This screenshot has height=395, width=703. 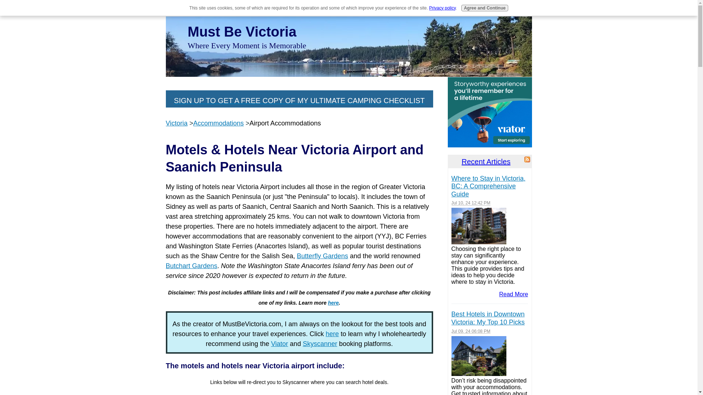 What do you see at coordinates (332, 334) in the screenshot?
I see `here` at bounding box center [332, 334].